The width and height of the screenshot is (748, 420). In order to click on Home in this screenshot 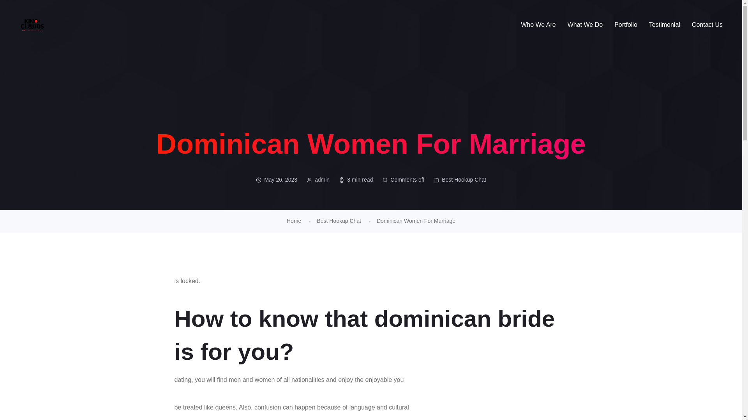, I will do `click(294, 221)`.